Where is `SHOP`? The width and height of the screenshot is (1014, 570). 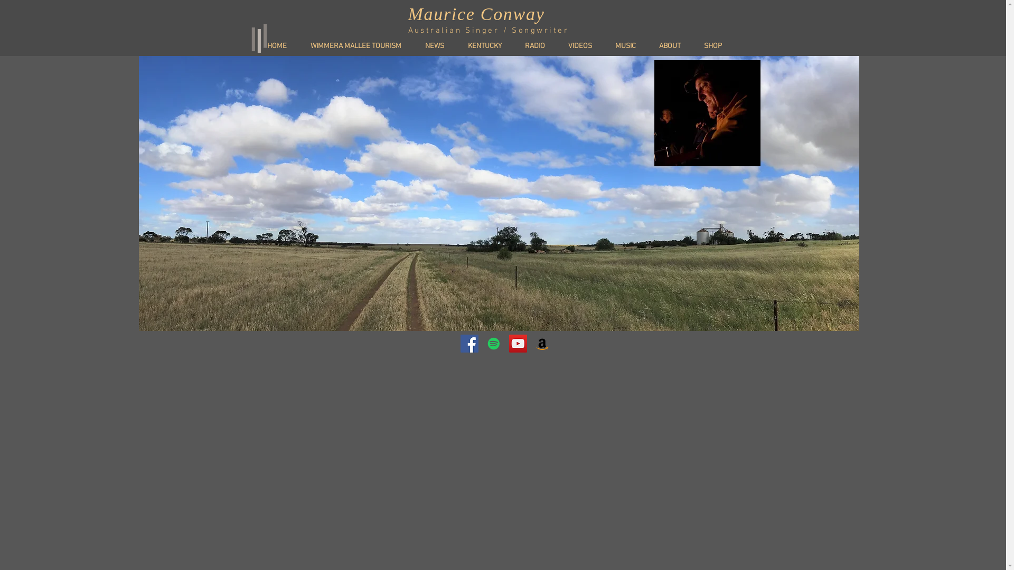
SHOP is located at coordinates (718, 46).